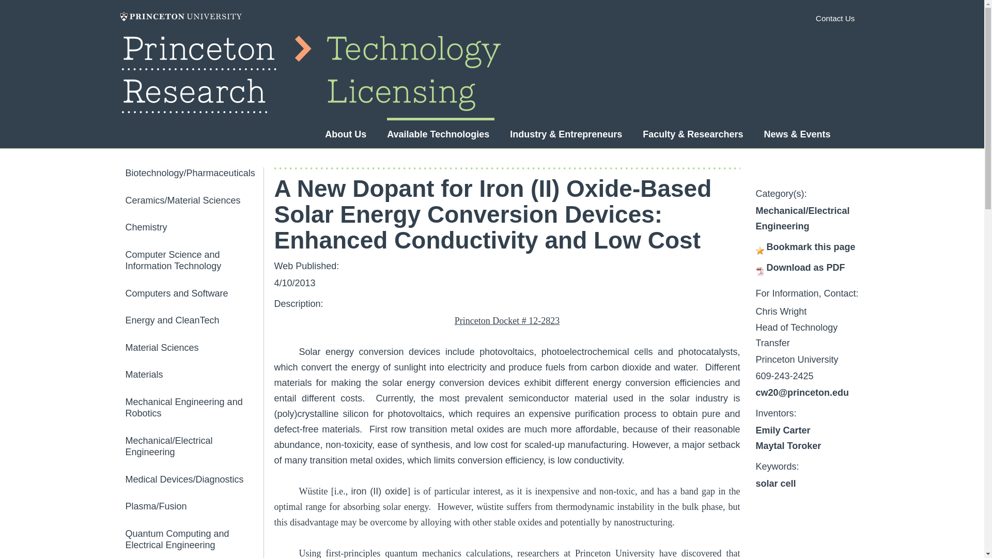 The width and height of the screenshot is (992, 558). Describe the element at coordinates (193, 539) in the screenshot. I see `Quantum Computing and Electrical Engineering` at that location.